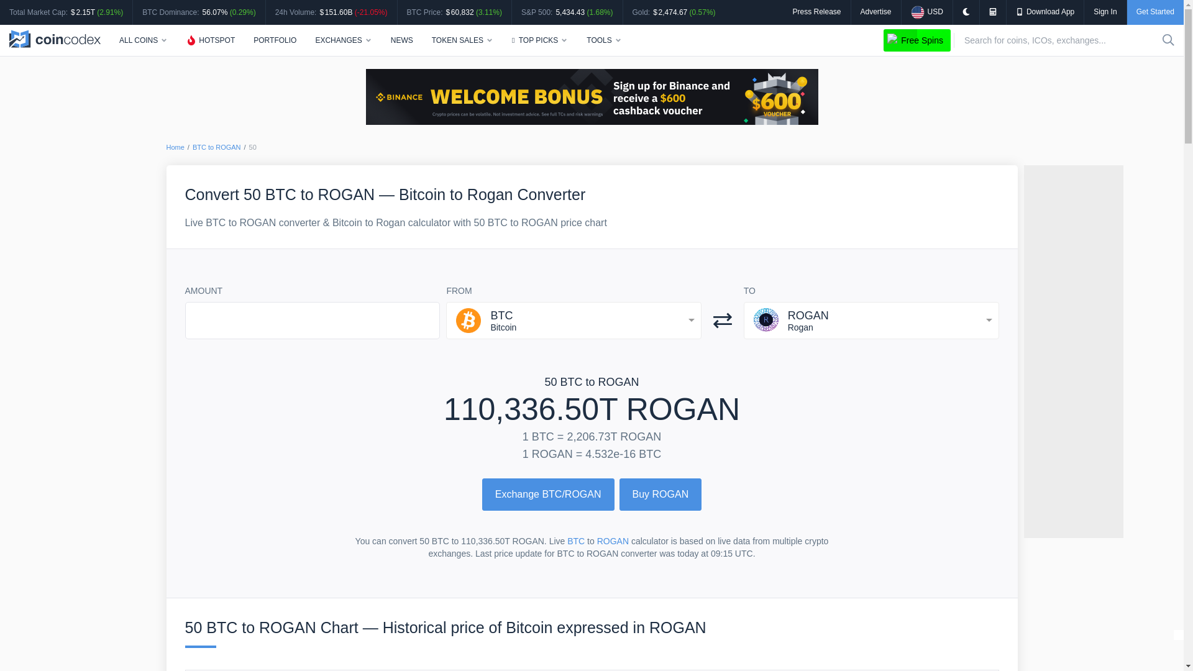 The width and height of the screenshot is (1193, 671). What do you see at coordinates (660, 495) in the screenshot?
I see `Buy ROGAN` at bounding box center [660, 495].